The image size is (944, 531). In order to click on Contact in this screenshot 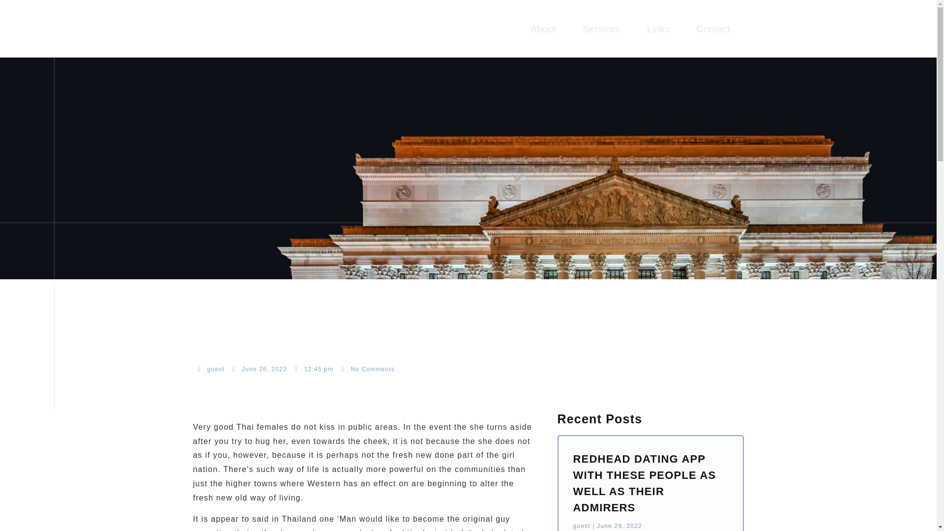, I will do `click(713, 29)`.